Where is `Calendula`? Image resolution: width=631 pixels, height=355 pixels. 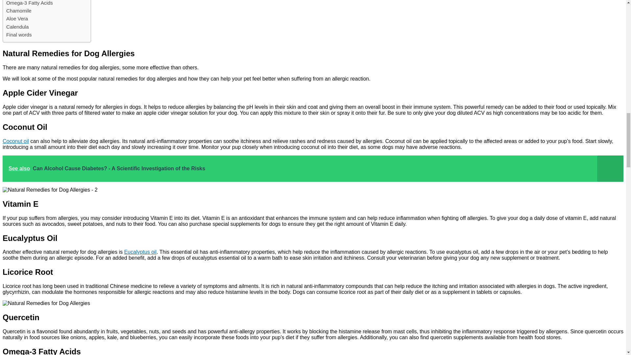
Calendula is located at coordinates (17, 27).